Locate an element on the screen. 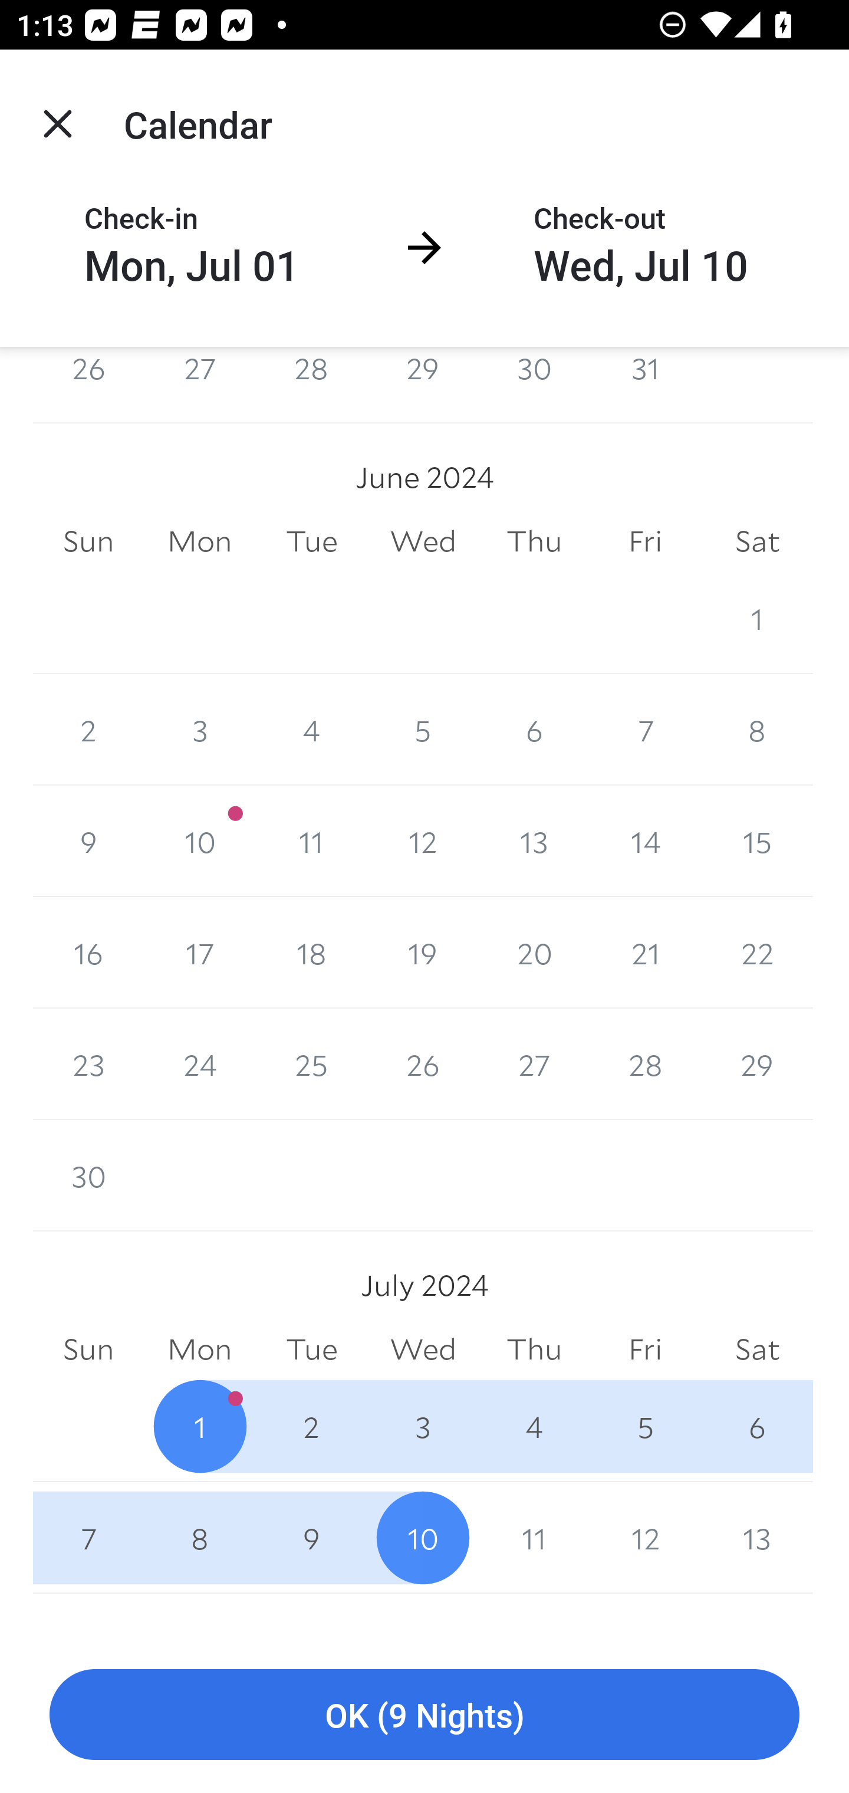  Sun is located at coordinates (88, 541).